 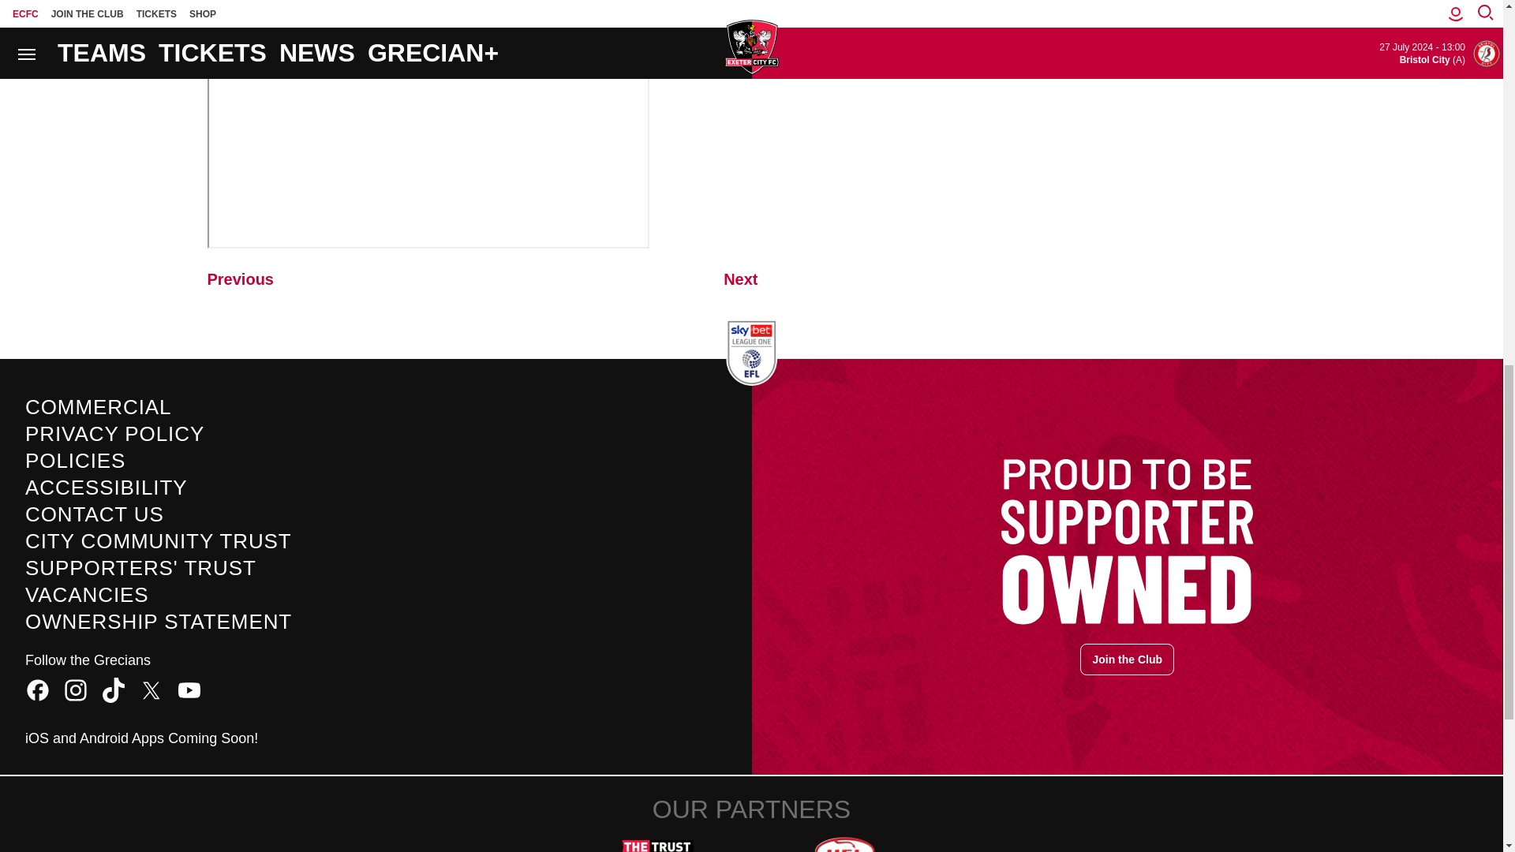 What do you see at coordinates (658, 838) in the screenshot?
I see `The Trust` at bounding box center [658, 838].